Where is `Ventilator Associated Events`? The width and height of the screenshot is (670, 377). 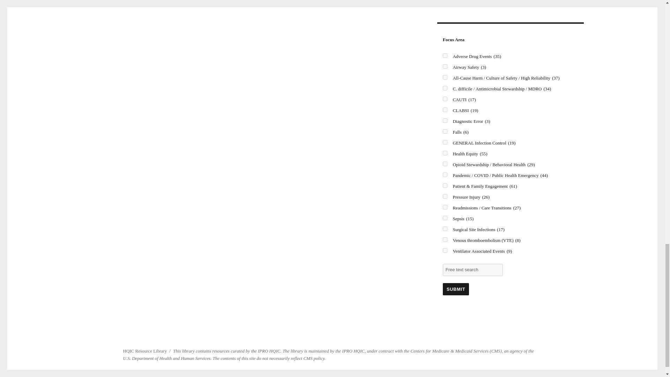
Ventilator Associated Events is located at coordinates (445, 250).